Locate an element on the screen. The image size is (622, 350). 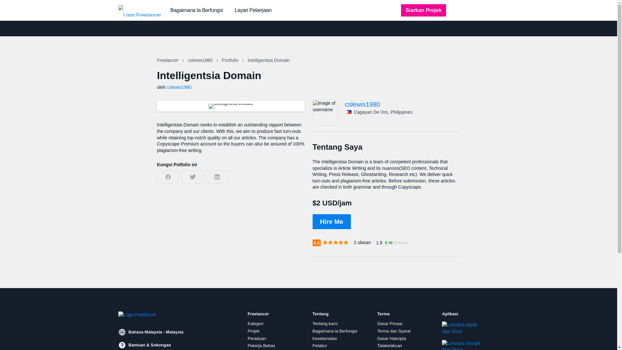
Flag of Philippines is located at coordinates (349, 112).